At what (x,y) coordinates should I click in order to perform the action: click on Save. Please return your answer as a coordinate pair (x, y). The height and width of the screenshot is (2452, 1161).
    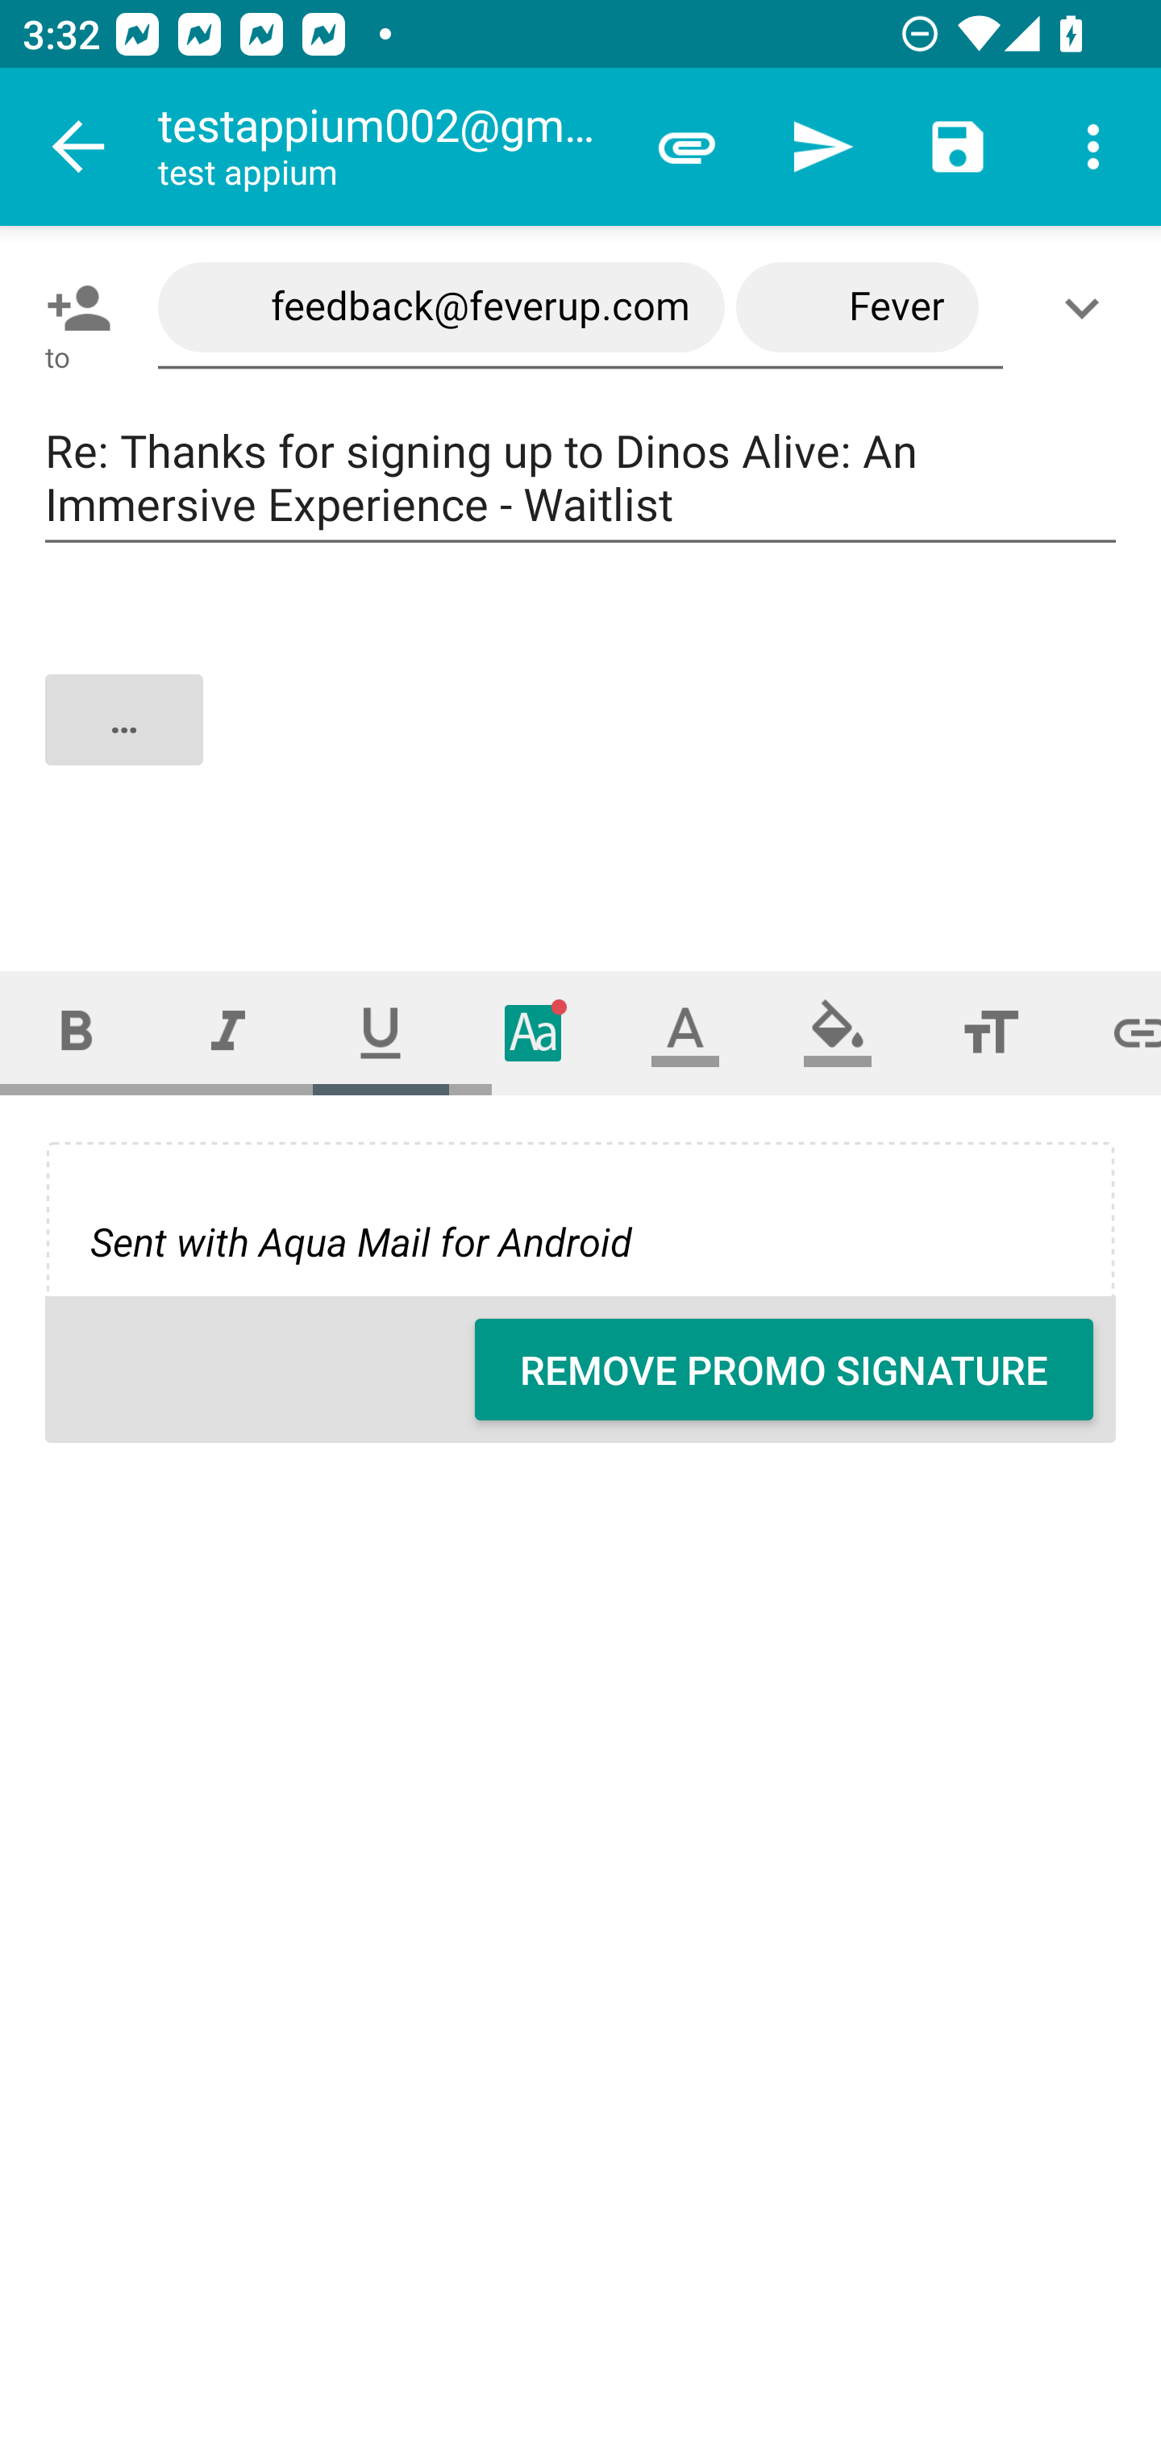
    Looking at the image, I should click on (958, 147).